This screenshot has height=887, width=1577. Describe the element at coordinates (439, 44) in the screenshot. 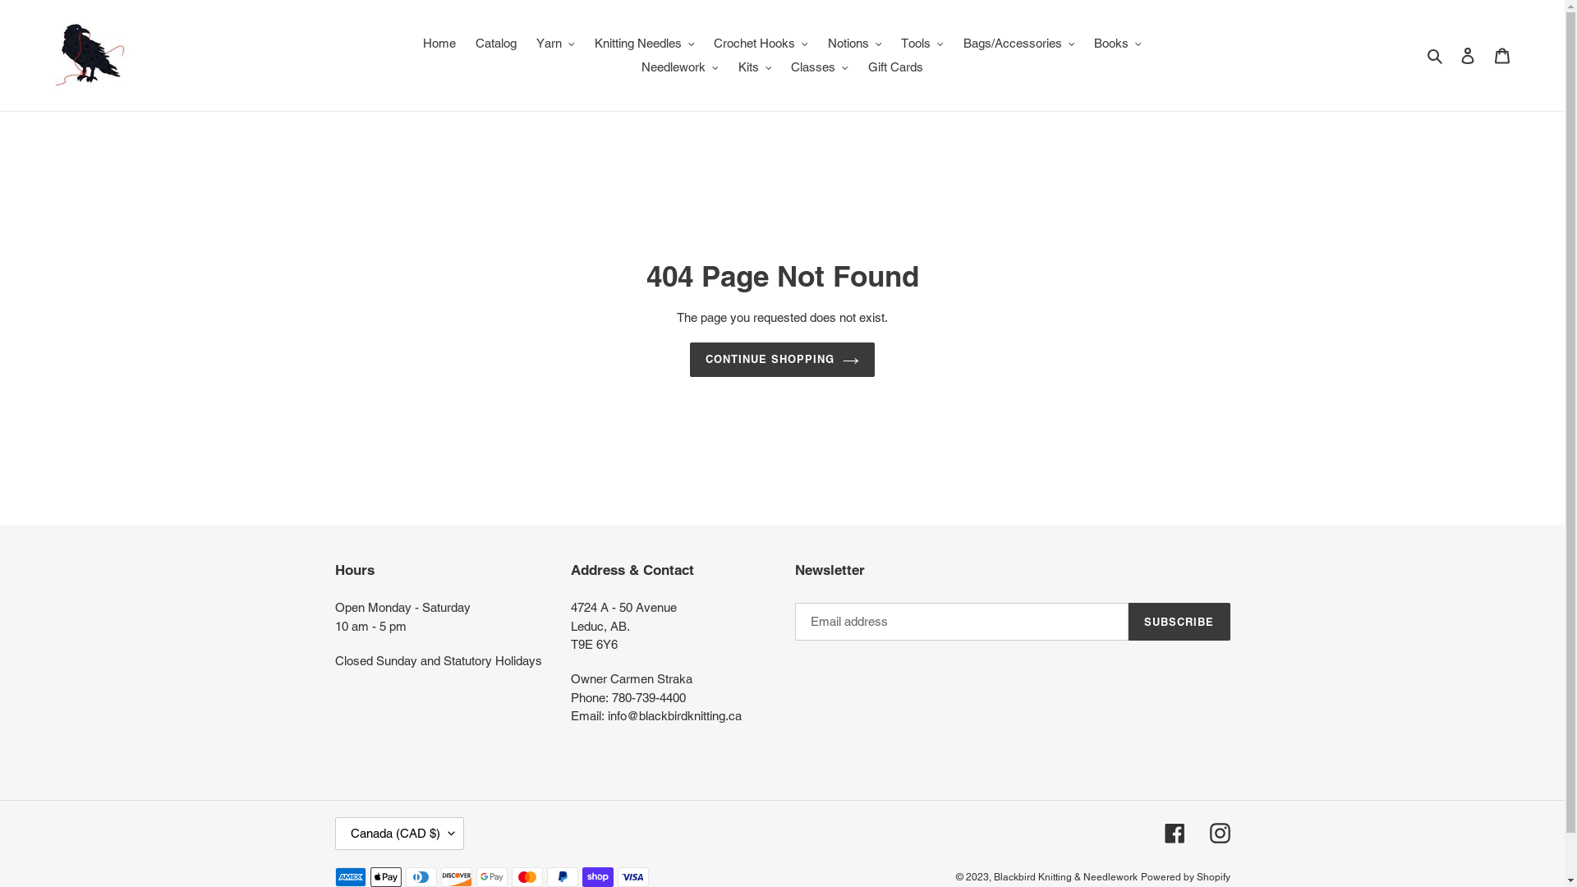

I see `Home` at that location.